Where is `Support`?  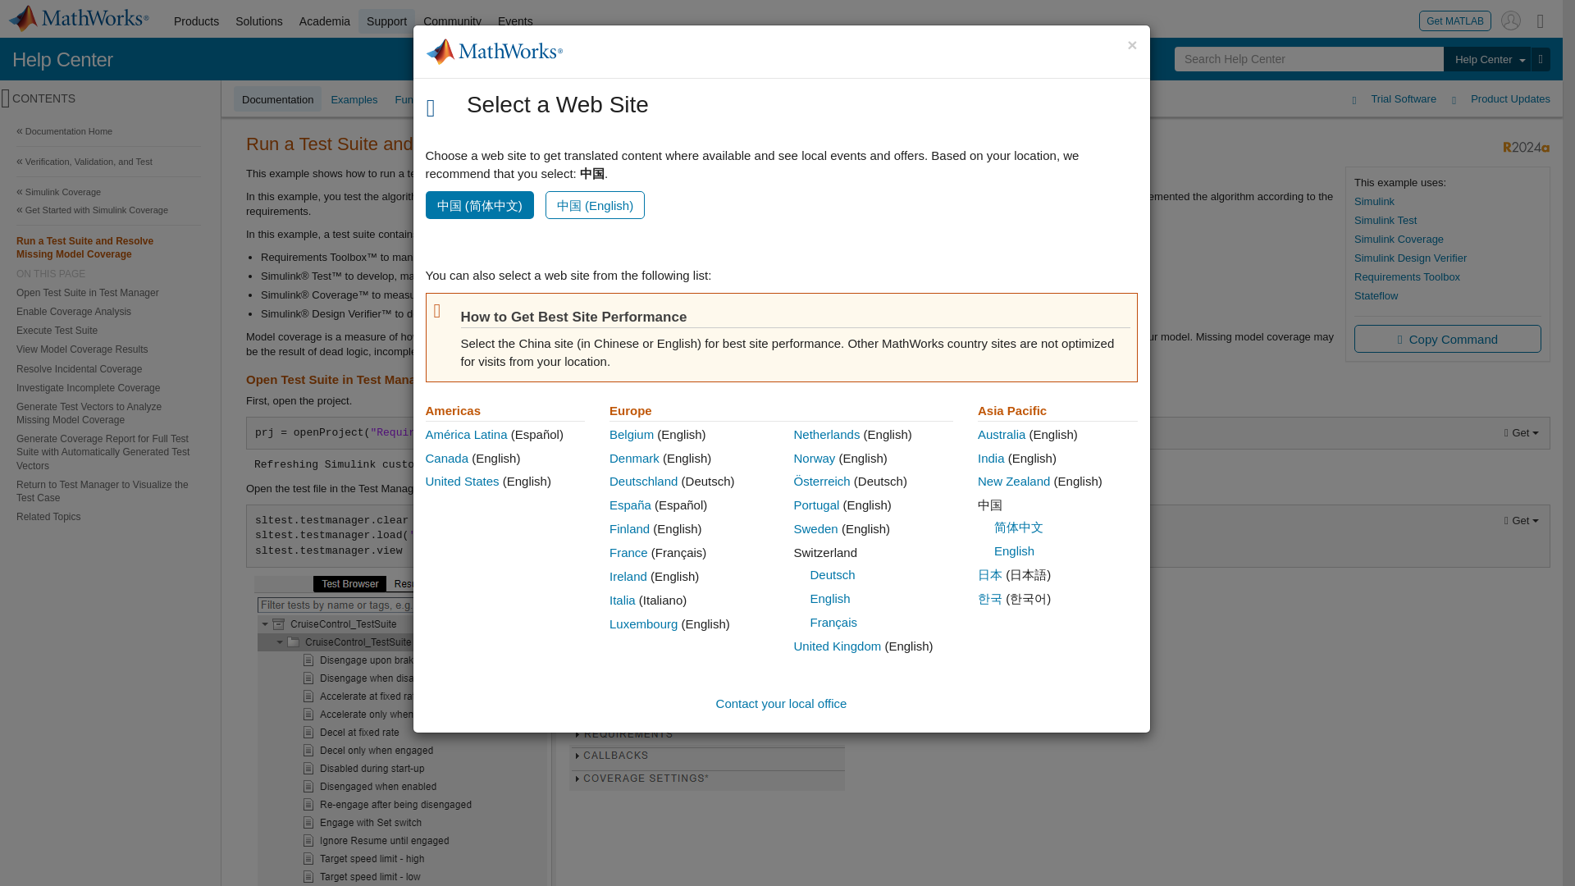 Support is located at coordinates (387, 21).